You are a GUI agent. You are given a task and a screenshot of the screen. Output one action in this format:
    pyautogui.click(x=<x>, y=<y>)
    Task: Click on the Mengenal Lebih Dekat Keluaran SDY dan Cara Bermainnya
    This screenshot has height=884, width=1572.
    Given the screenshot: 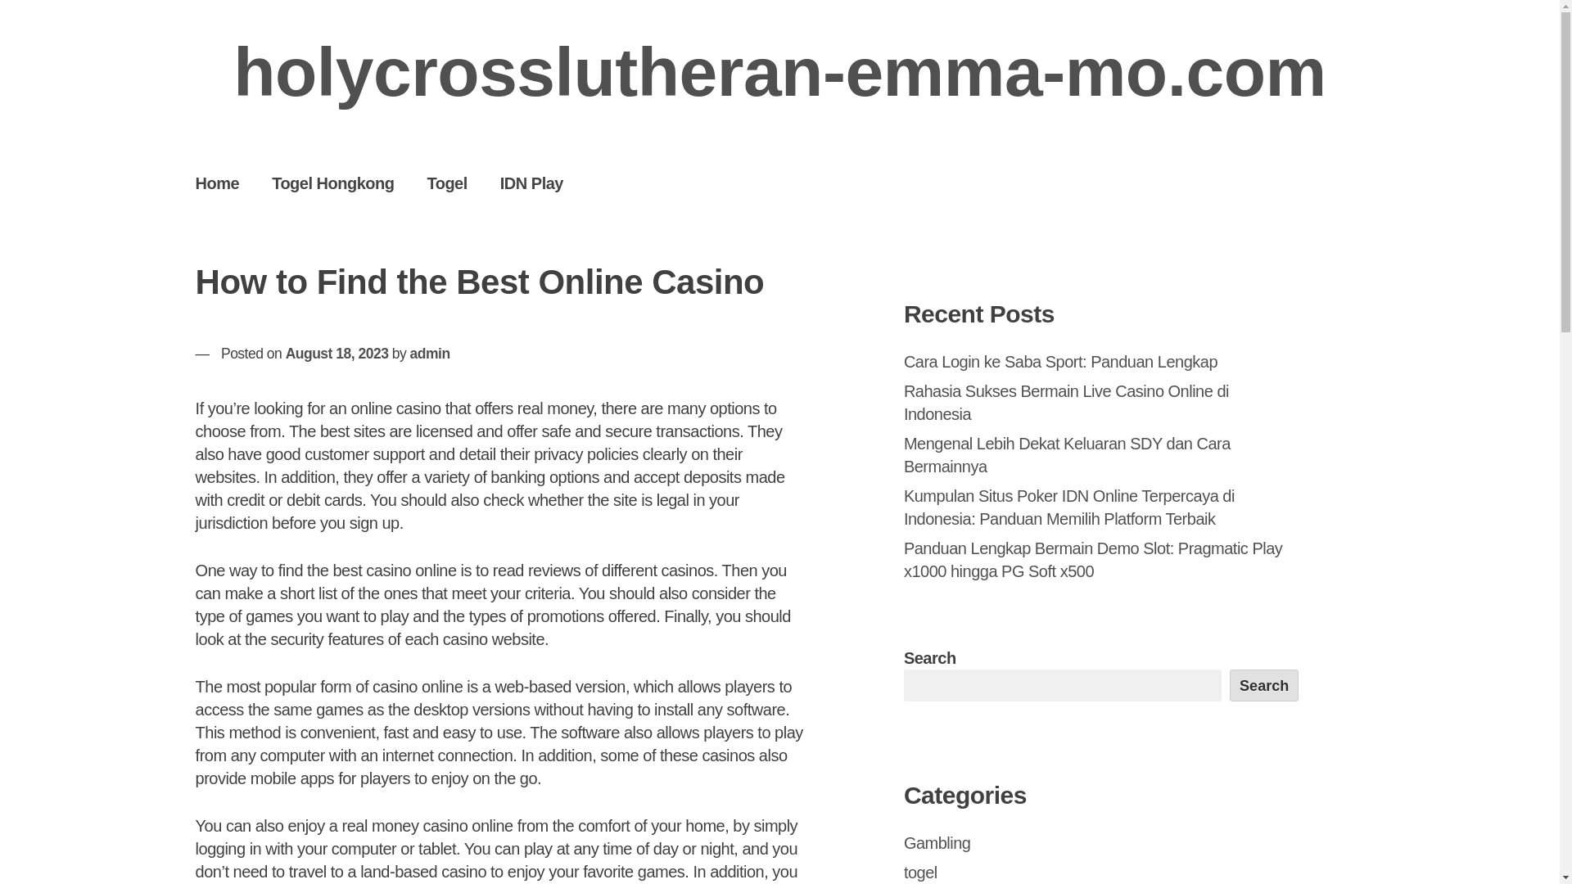 What is the action you would take?
    pyautogui.click(x=1068, y=455)
    